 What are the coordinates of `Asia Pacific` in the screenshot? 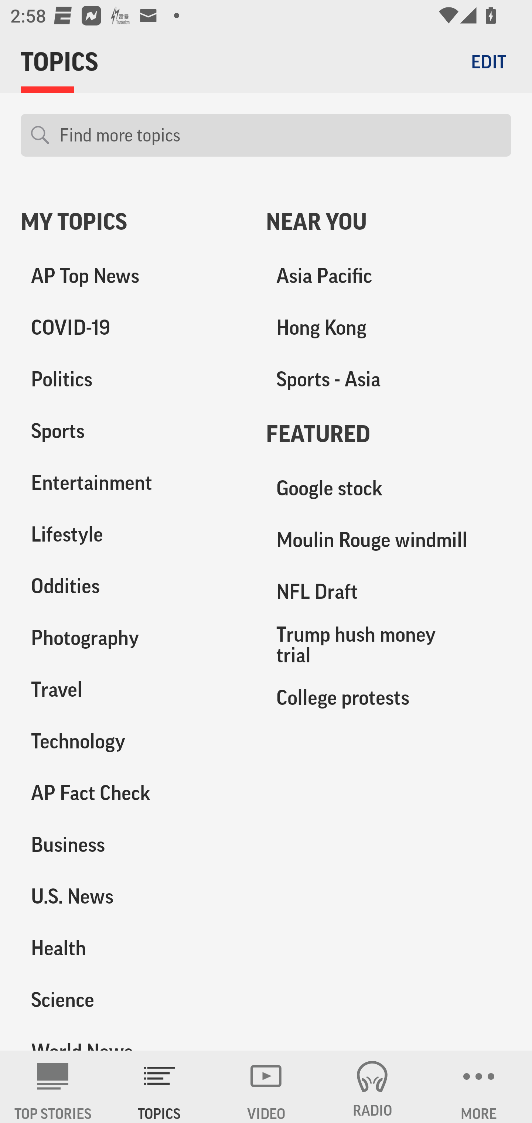 It's located at (389, 276).